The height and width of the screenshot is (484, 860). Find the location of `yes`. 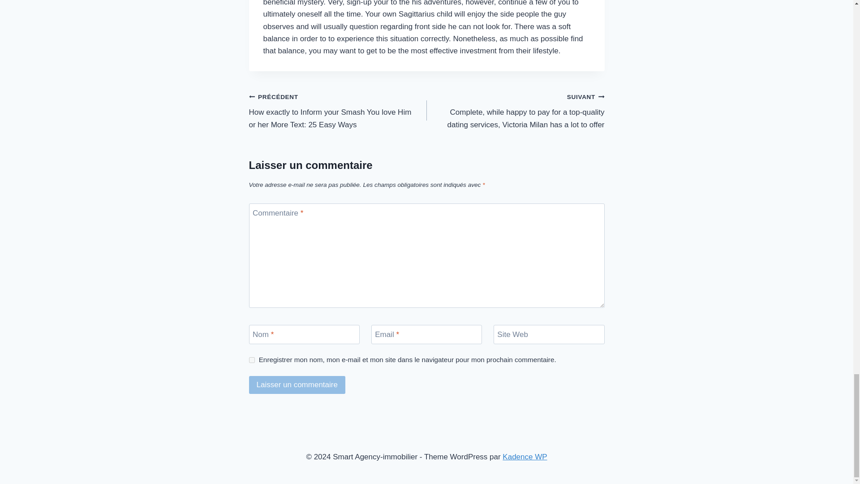

yes is located at coordinates (252, 360).